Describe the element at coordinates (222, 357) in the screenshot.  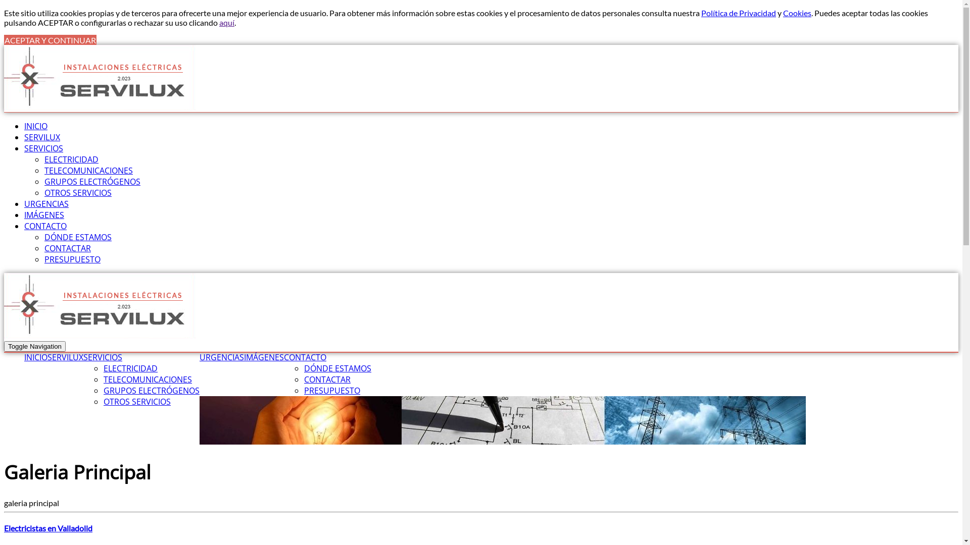
I see `URGENCIAS` at that location.